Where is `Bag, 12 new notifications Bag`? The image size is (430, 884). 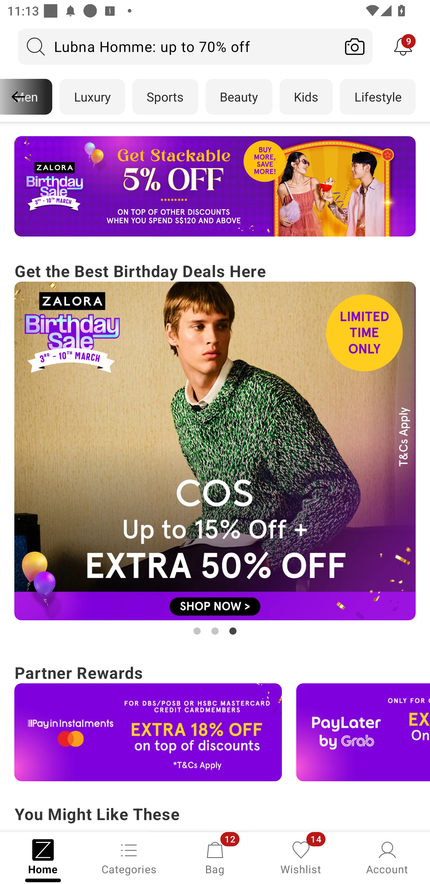
Bag, 12 new notifications Bag is located at coordinates (215, 857).